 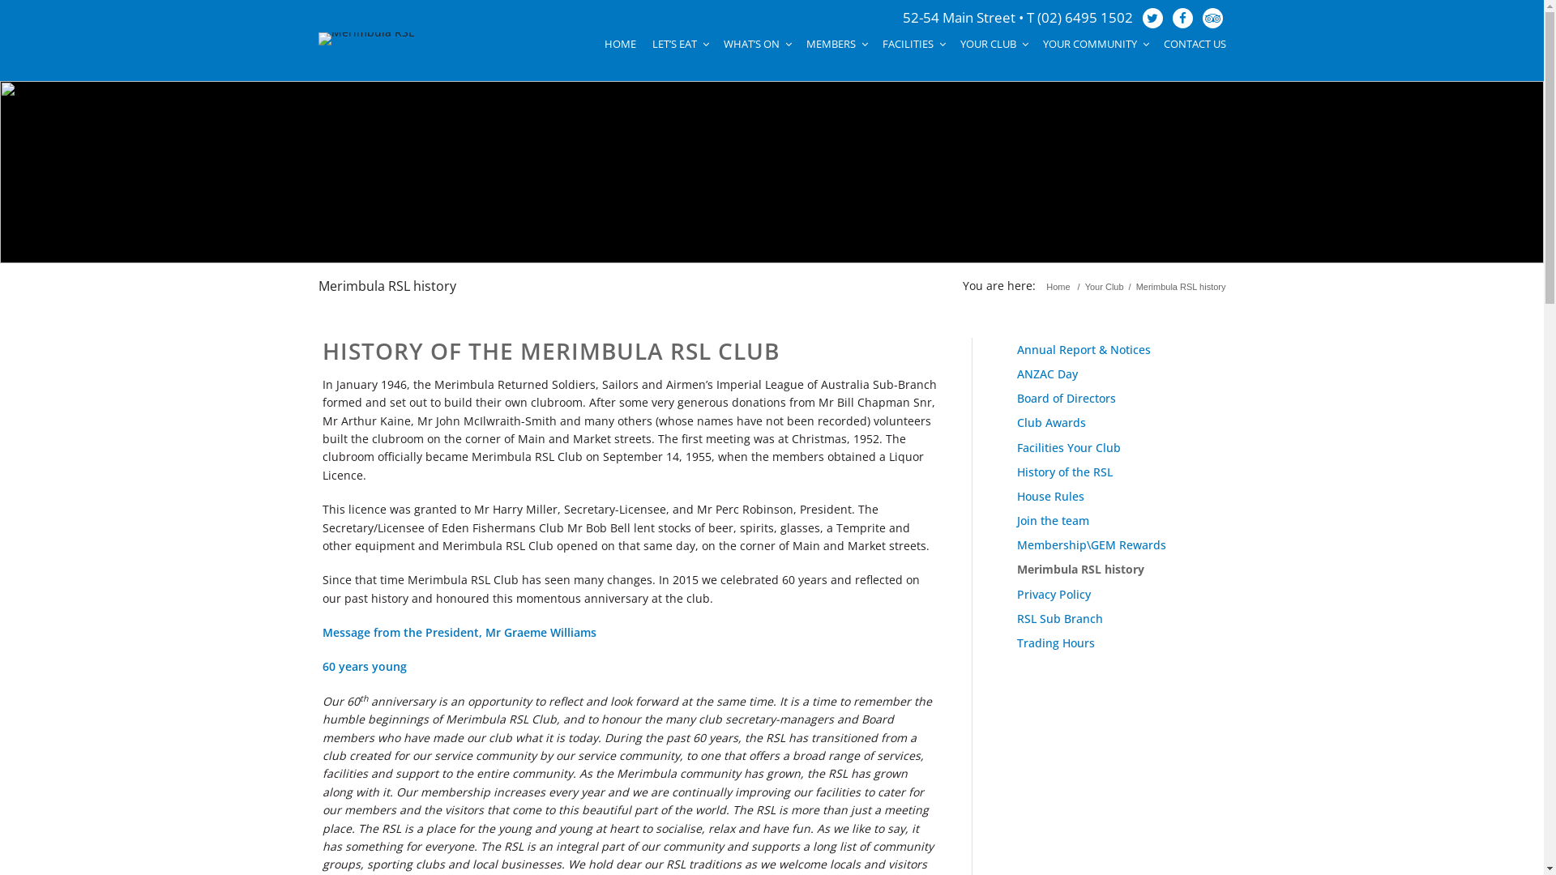 What do you see at coordinates (1067, 399) in the screenshot?
I see `Board of Directors` at bounding box center [1067, 399].